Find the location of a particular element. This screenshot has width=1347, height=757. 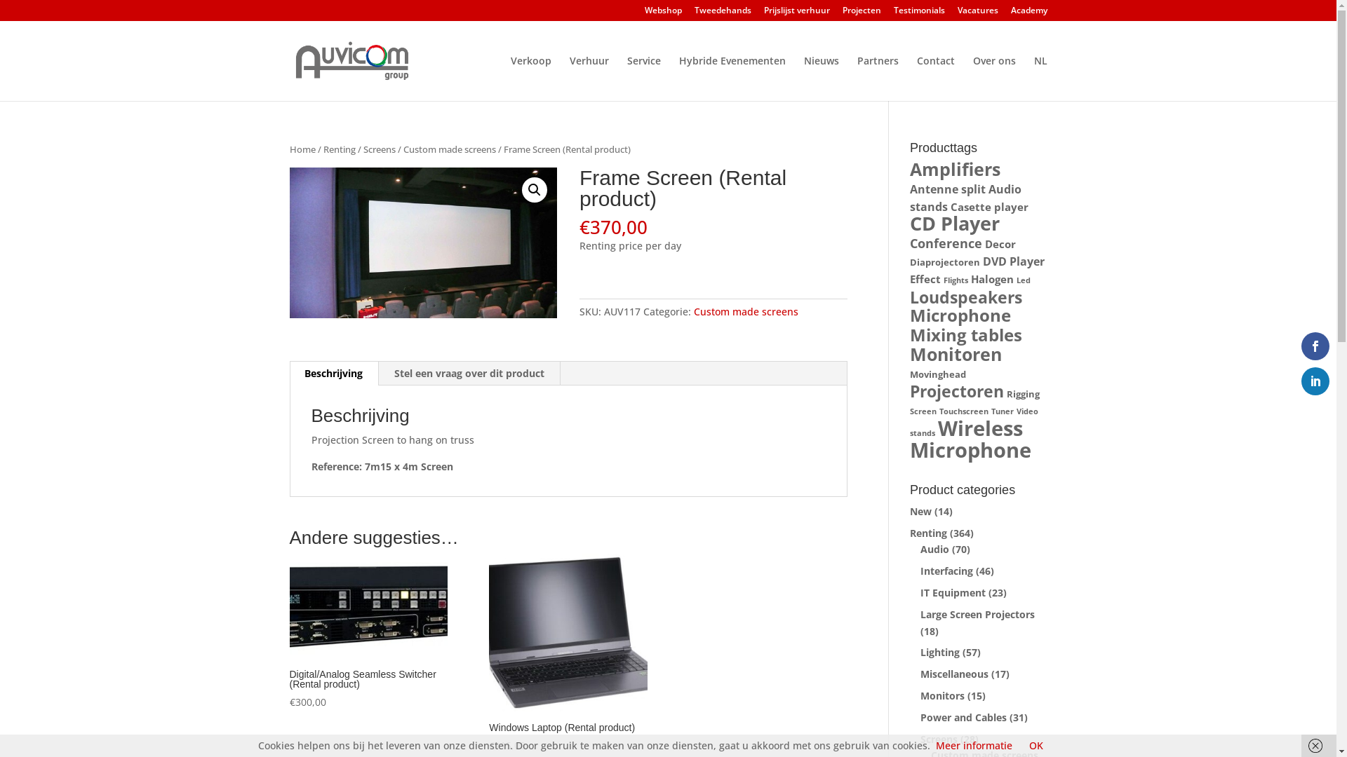

Monitoren is located at coordinates (956, 354).